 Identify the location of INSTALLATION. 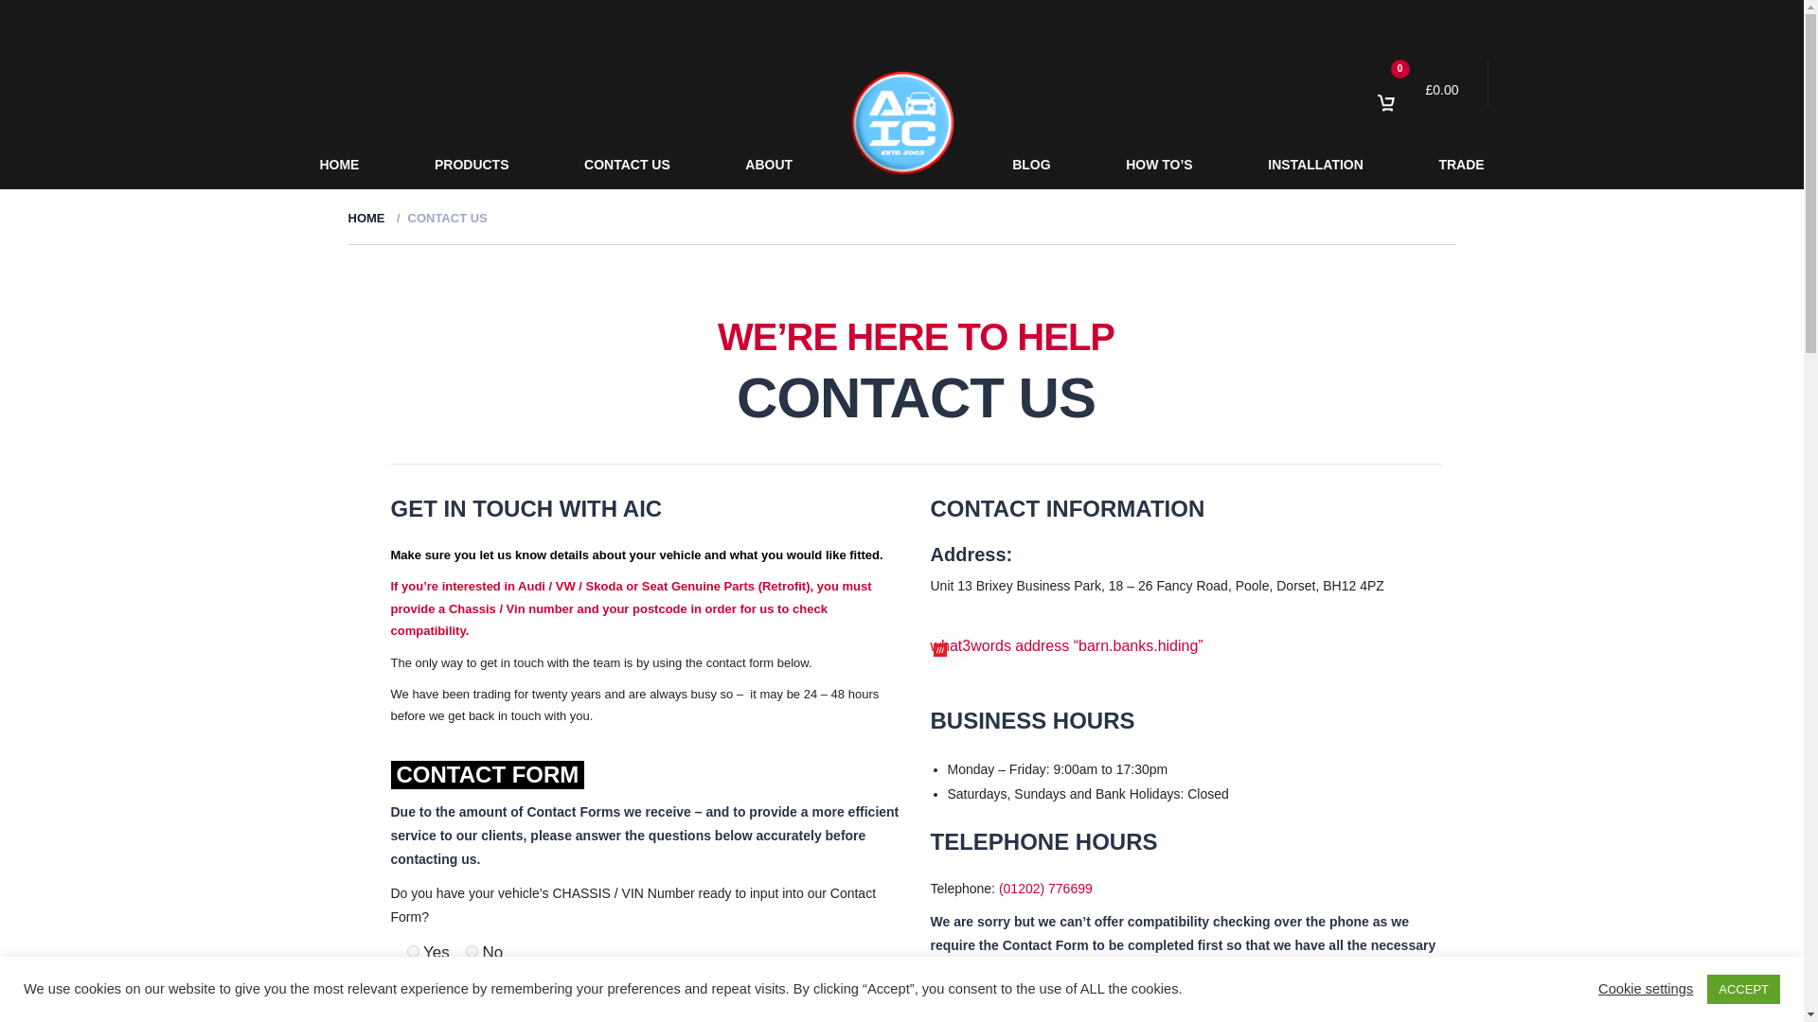
(1316, 165).